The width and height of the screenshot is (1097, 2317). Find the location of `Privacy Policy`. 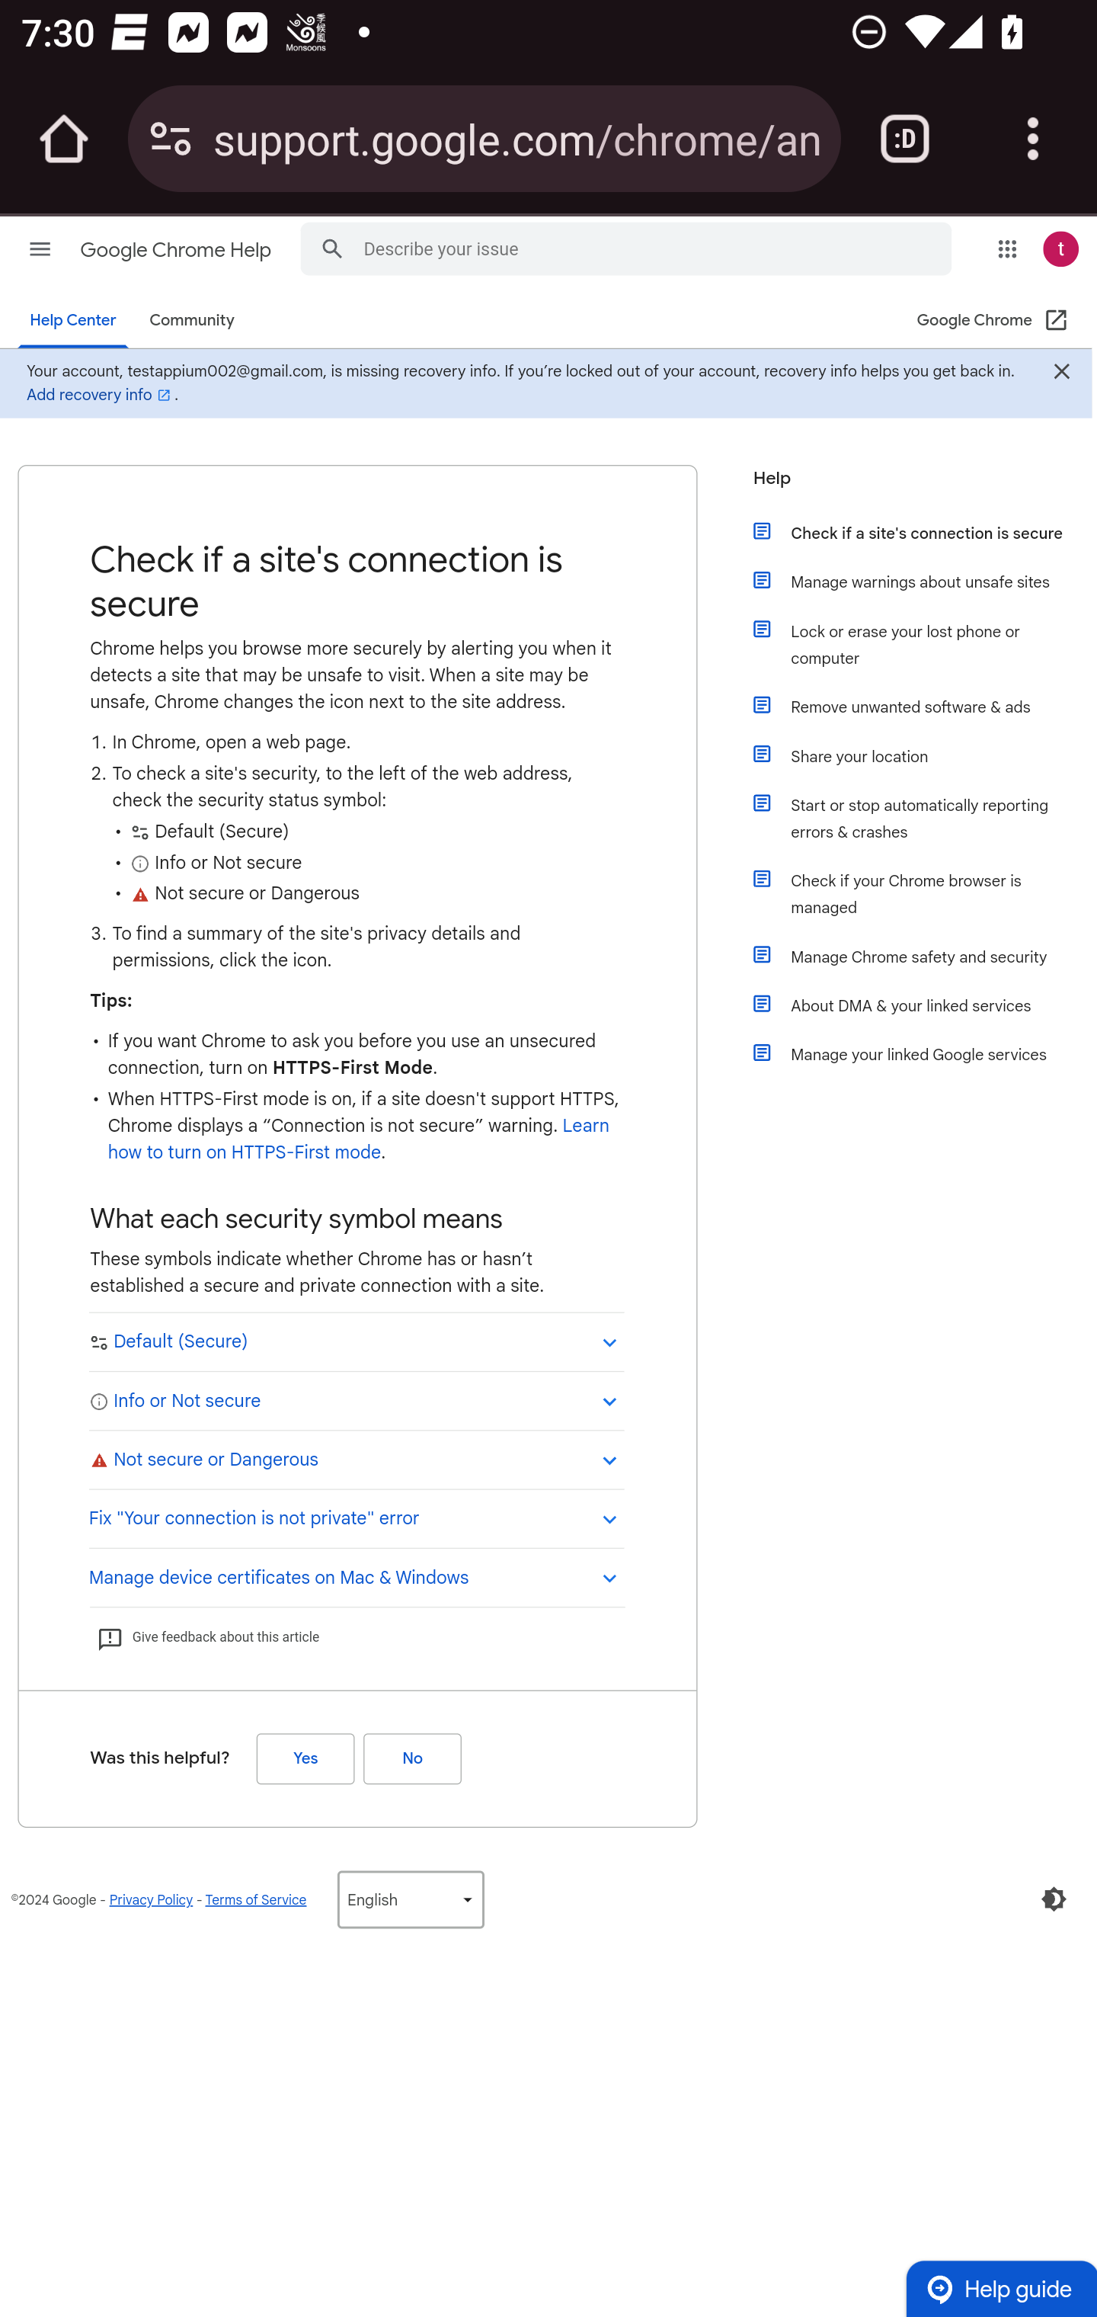

Privacy Policy is located at coordinates (151, 1899).